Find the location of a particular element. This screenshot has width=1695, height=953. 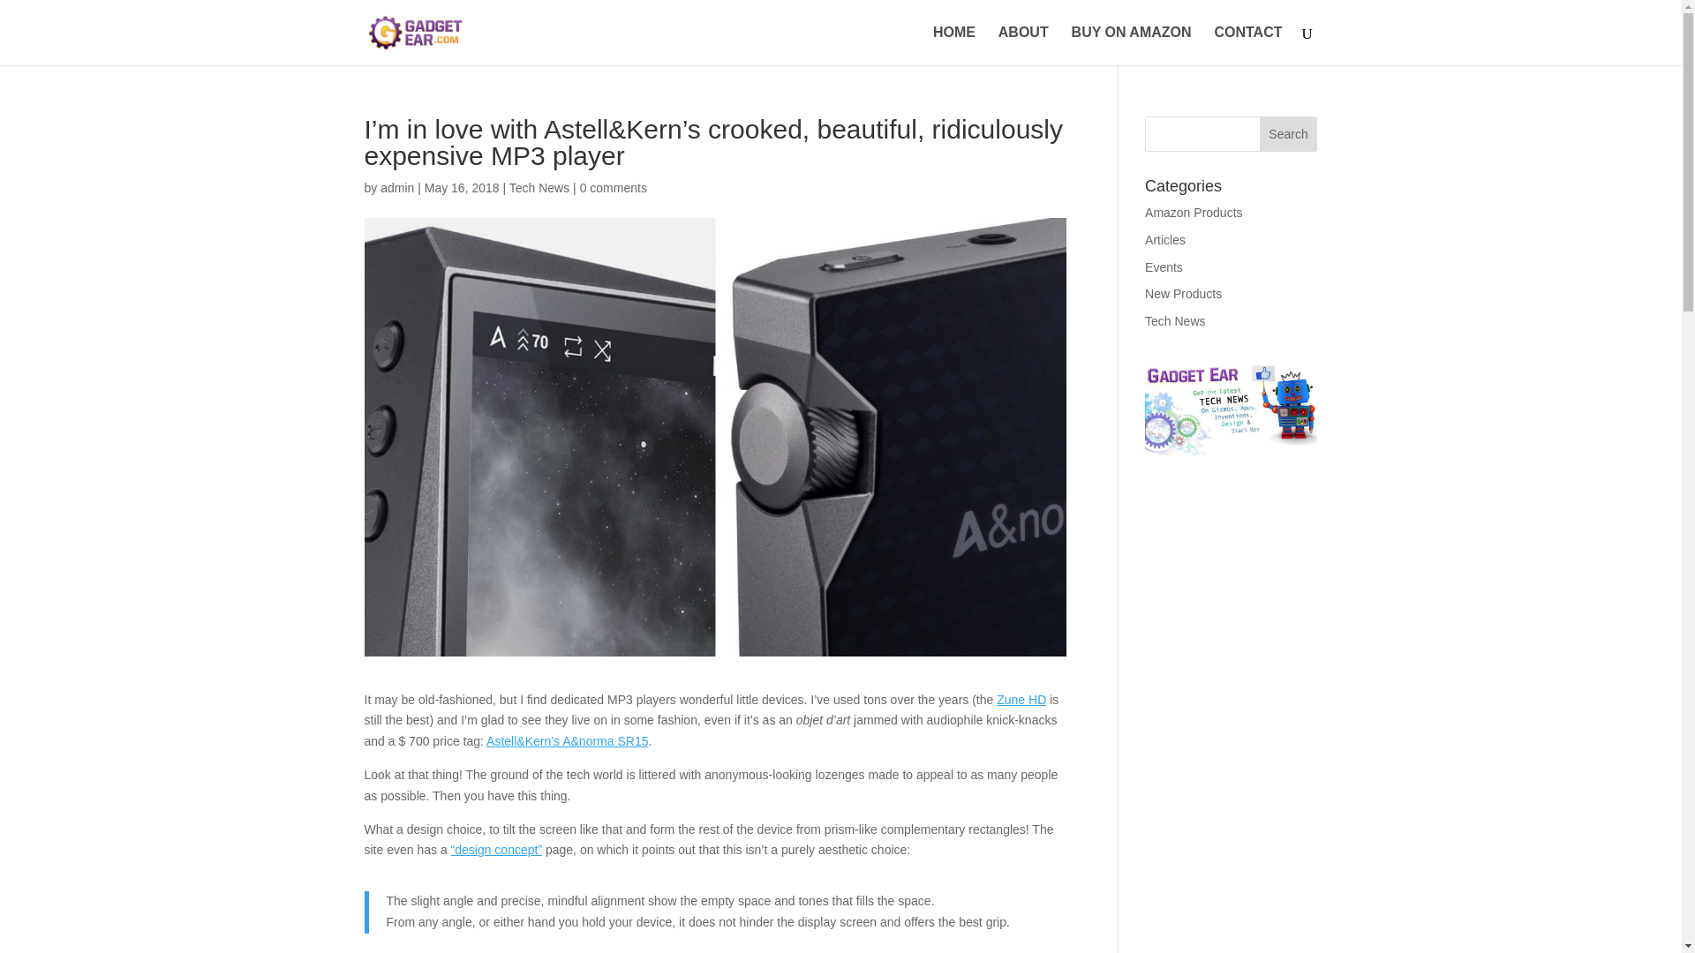

Events is located at coordinates (1164, 266).